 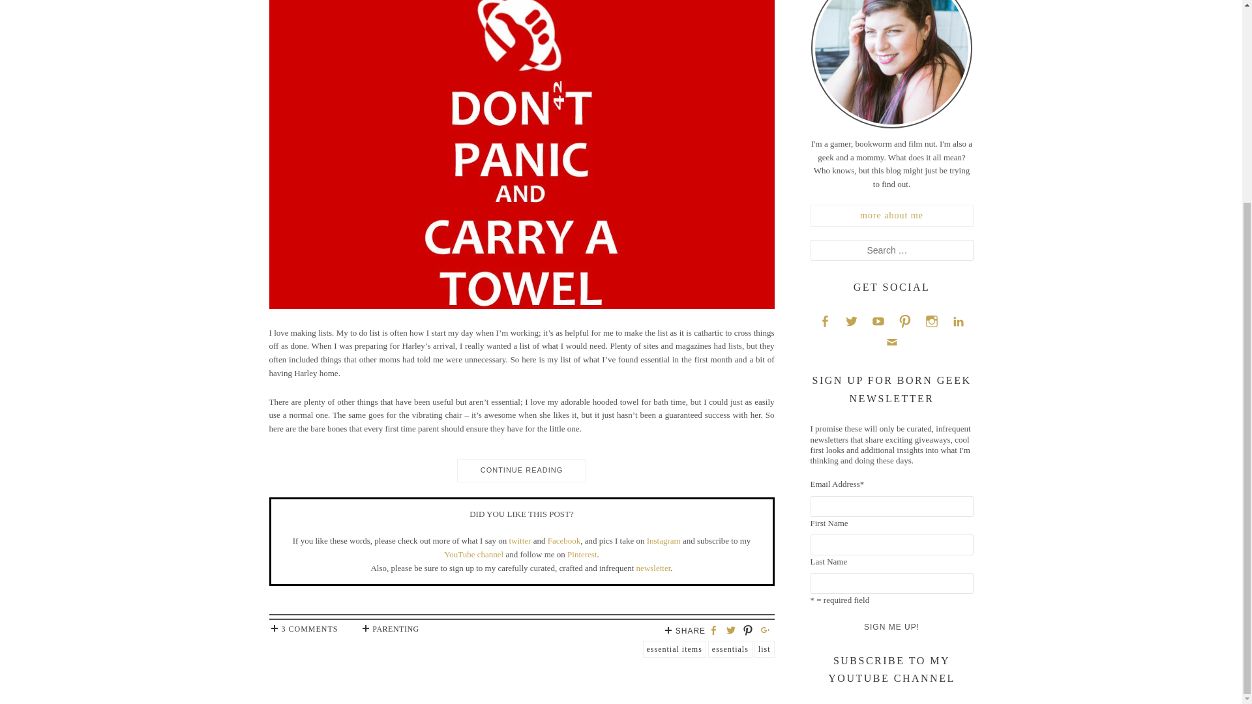 What do you see at coordinates (851, 321) in the screenshot?
I see `Twitter` at bounding box center [851, 321].